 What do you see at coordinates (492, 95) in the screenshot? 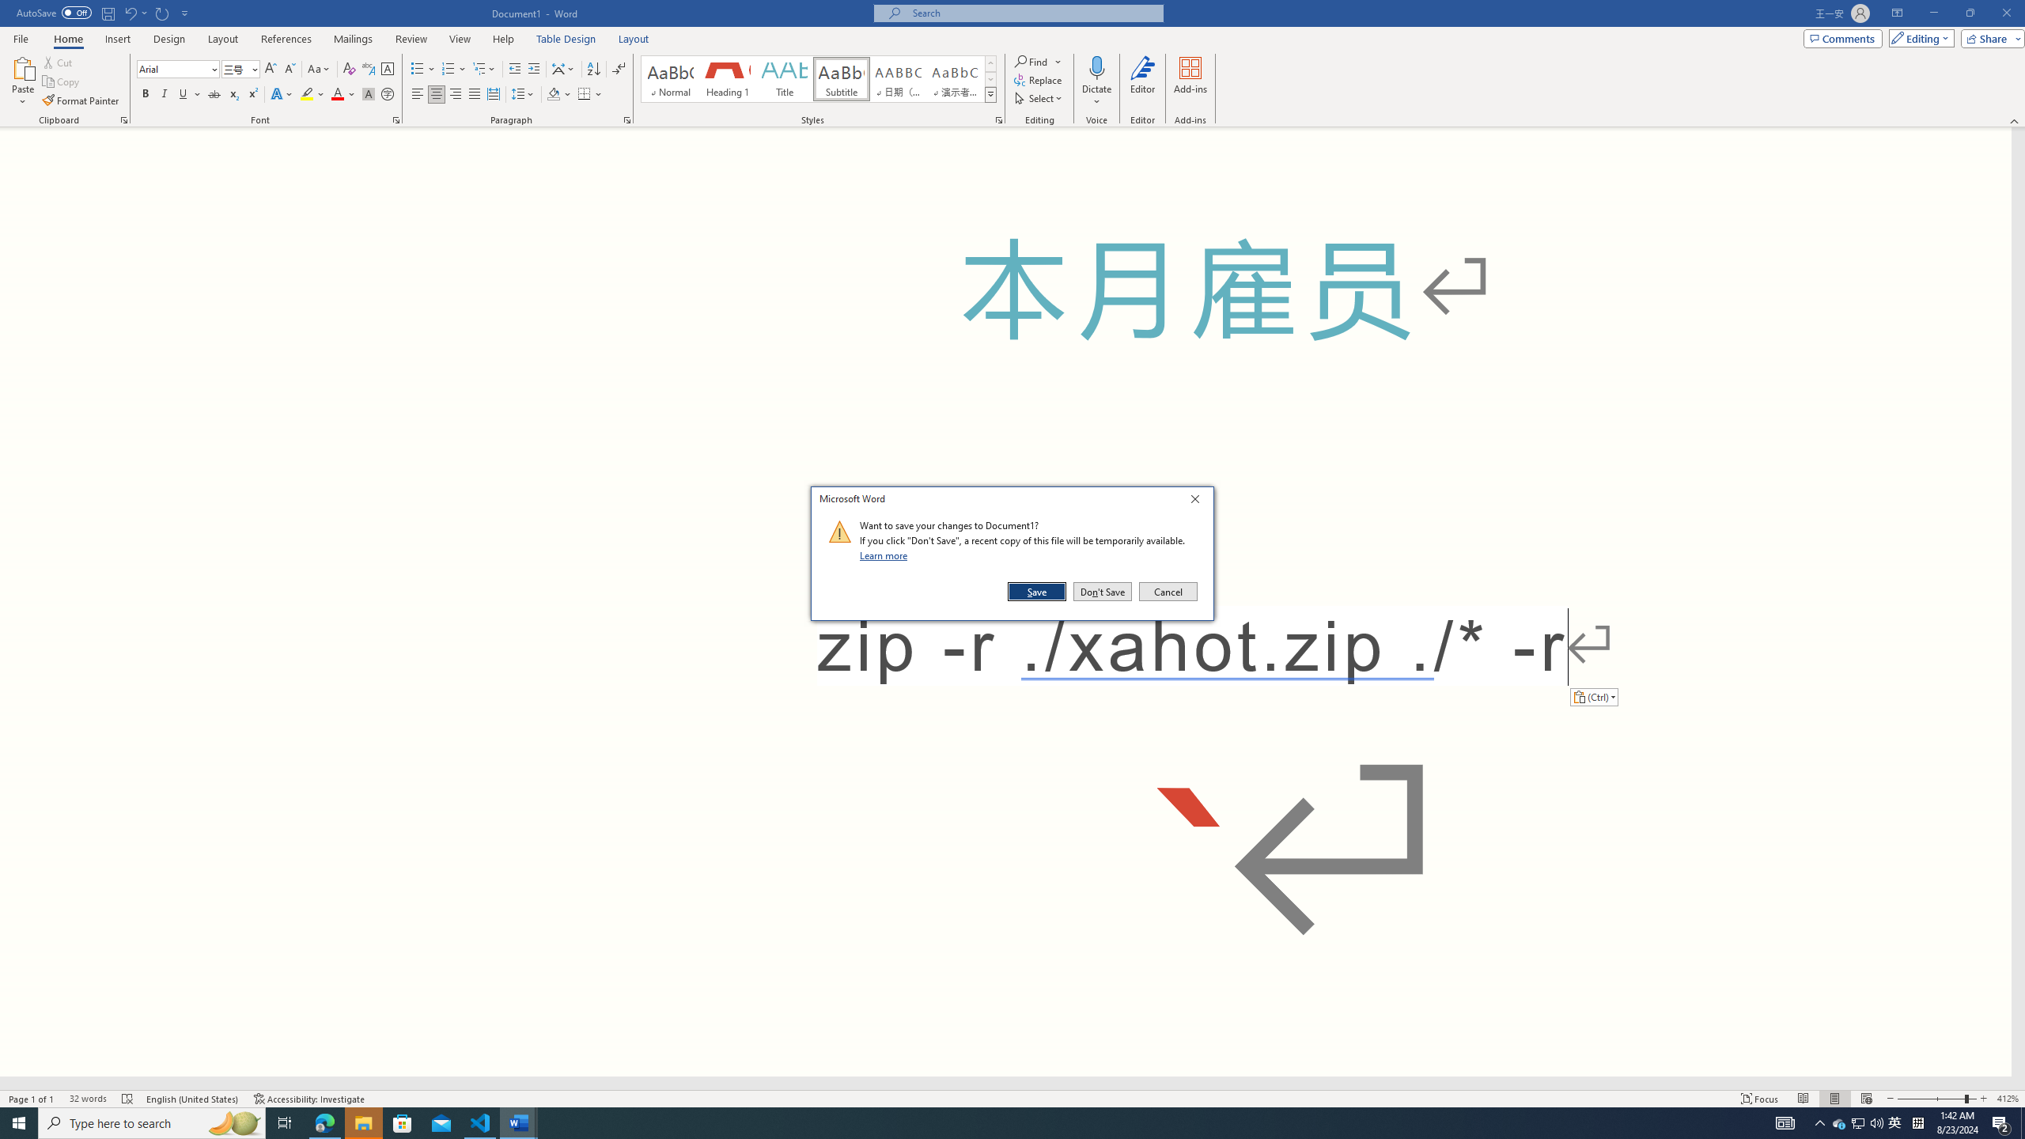
I see `Distributed` at bounding box center [492, 95].